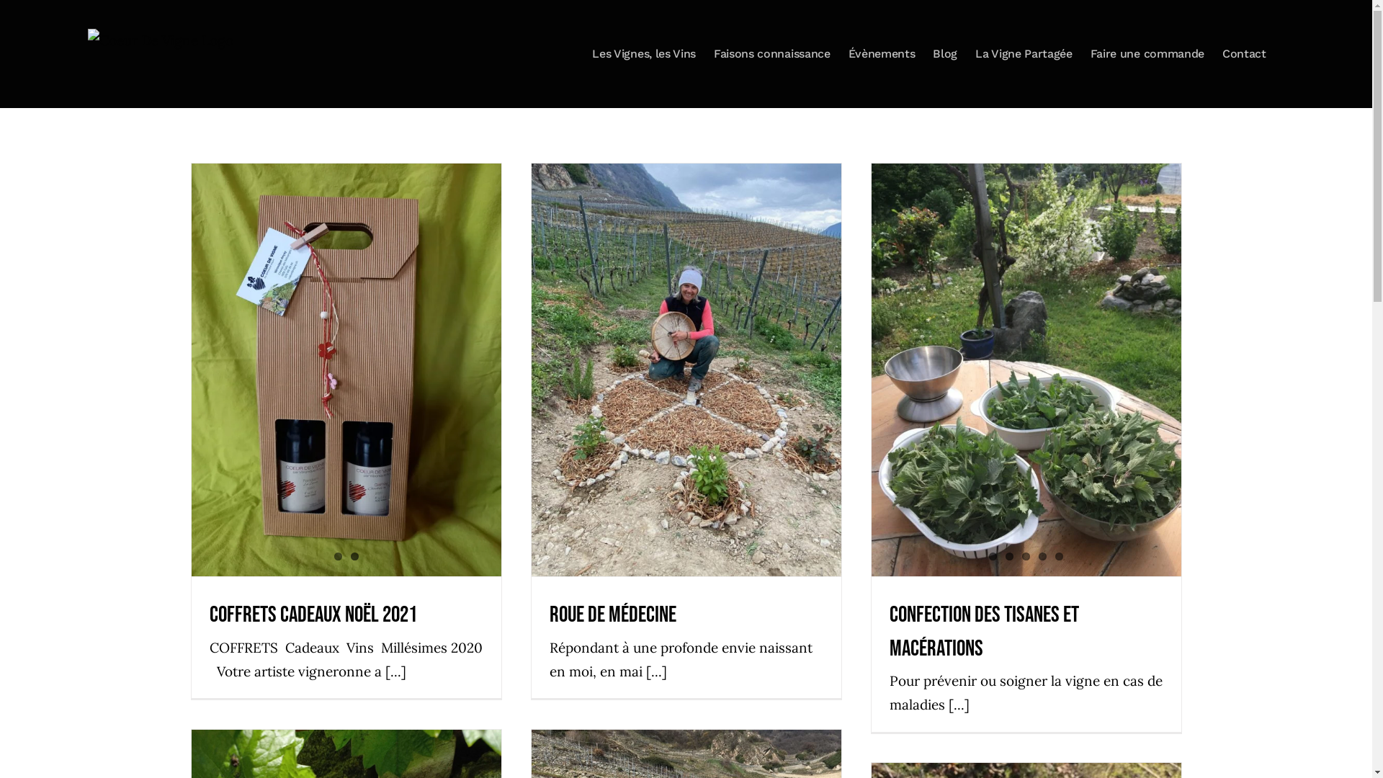 This screenshot has height=778, width=1383. What do you see at coordinates (354, 556) in the screenshot?
I see `2` at bounding box center [354, 556].